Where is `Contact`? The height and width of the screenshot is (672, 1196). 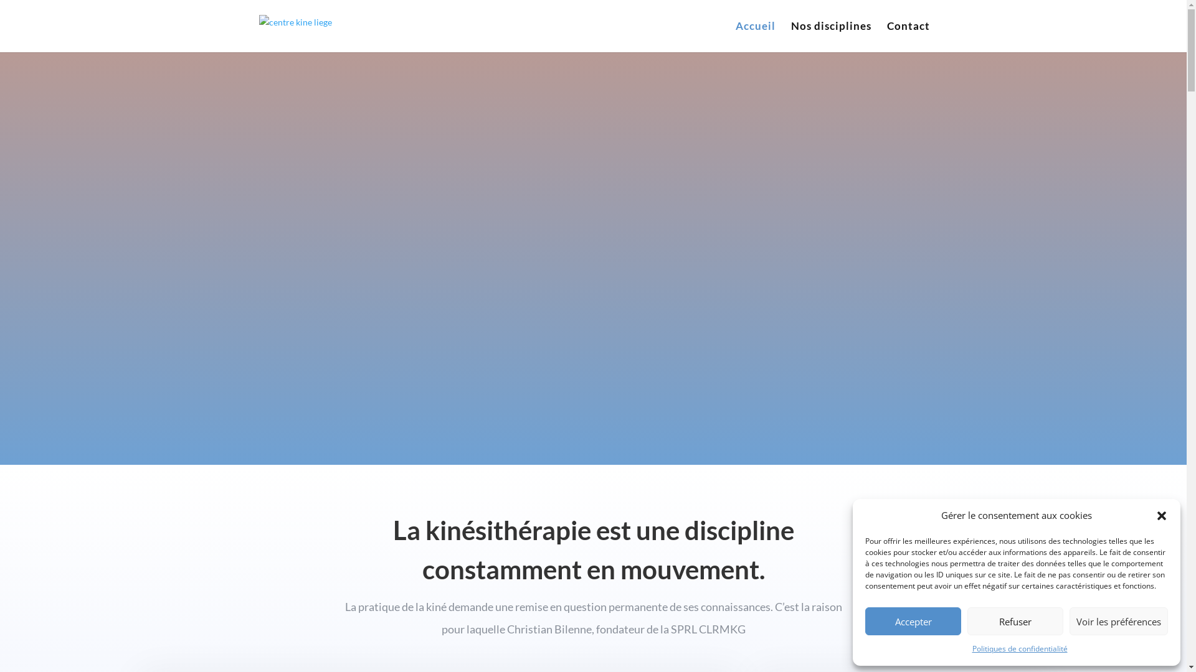 Contact is located at coordinates (908, 37).